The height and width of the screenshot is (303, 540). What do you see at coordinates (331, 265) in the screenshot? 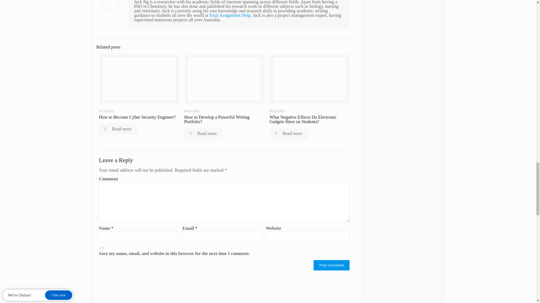
I see `Post Comment` at bounding box center [331, 265].